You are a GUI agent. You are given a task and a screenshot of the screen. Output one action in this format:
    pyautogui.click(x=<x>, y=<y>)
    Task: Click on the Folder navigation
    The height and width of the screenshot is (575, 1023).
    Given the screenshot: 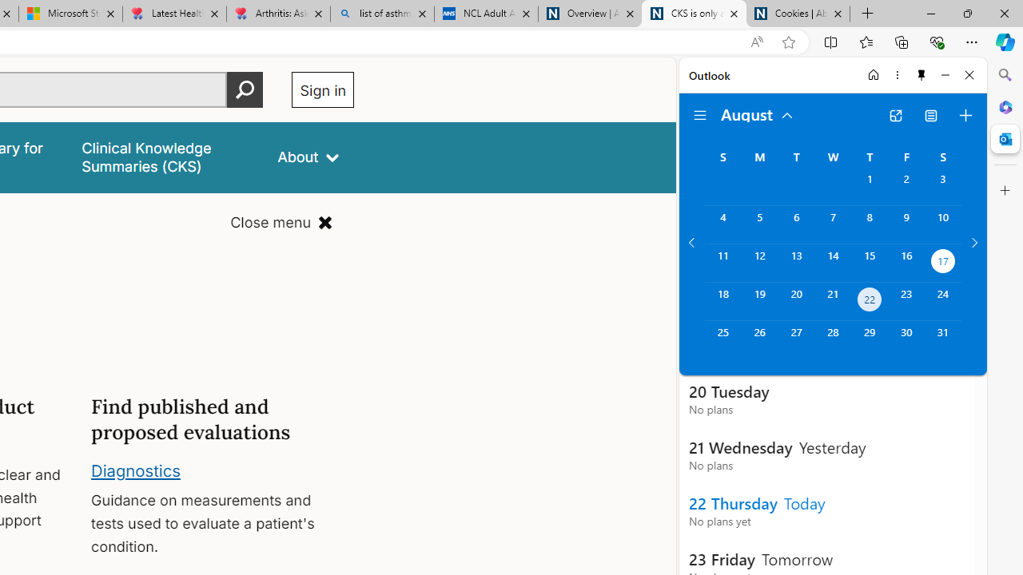 What is the action you would take?
    pyautogui.click(x=700, y=115)
    